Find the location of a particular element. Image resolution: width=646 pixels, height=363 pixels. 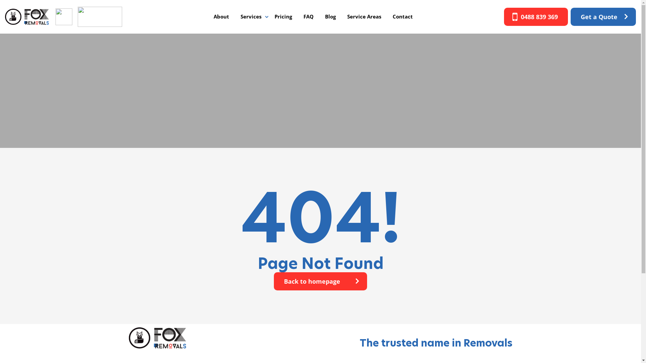

FAQ is located at coordinates (309, 17).